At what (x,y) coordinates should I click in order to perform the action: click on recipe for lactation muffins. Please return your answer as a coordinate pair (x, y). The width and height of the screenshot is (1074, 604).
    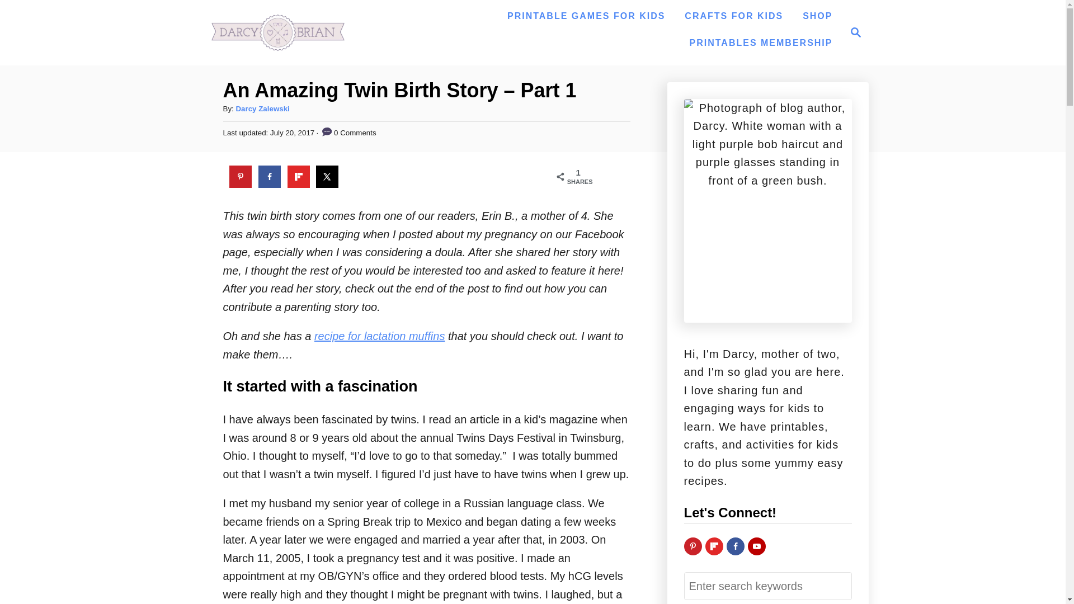
    Looking at the image, I should click on (270, 176).